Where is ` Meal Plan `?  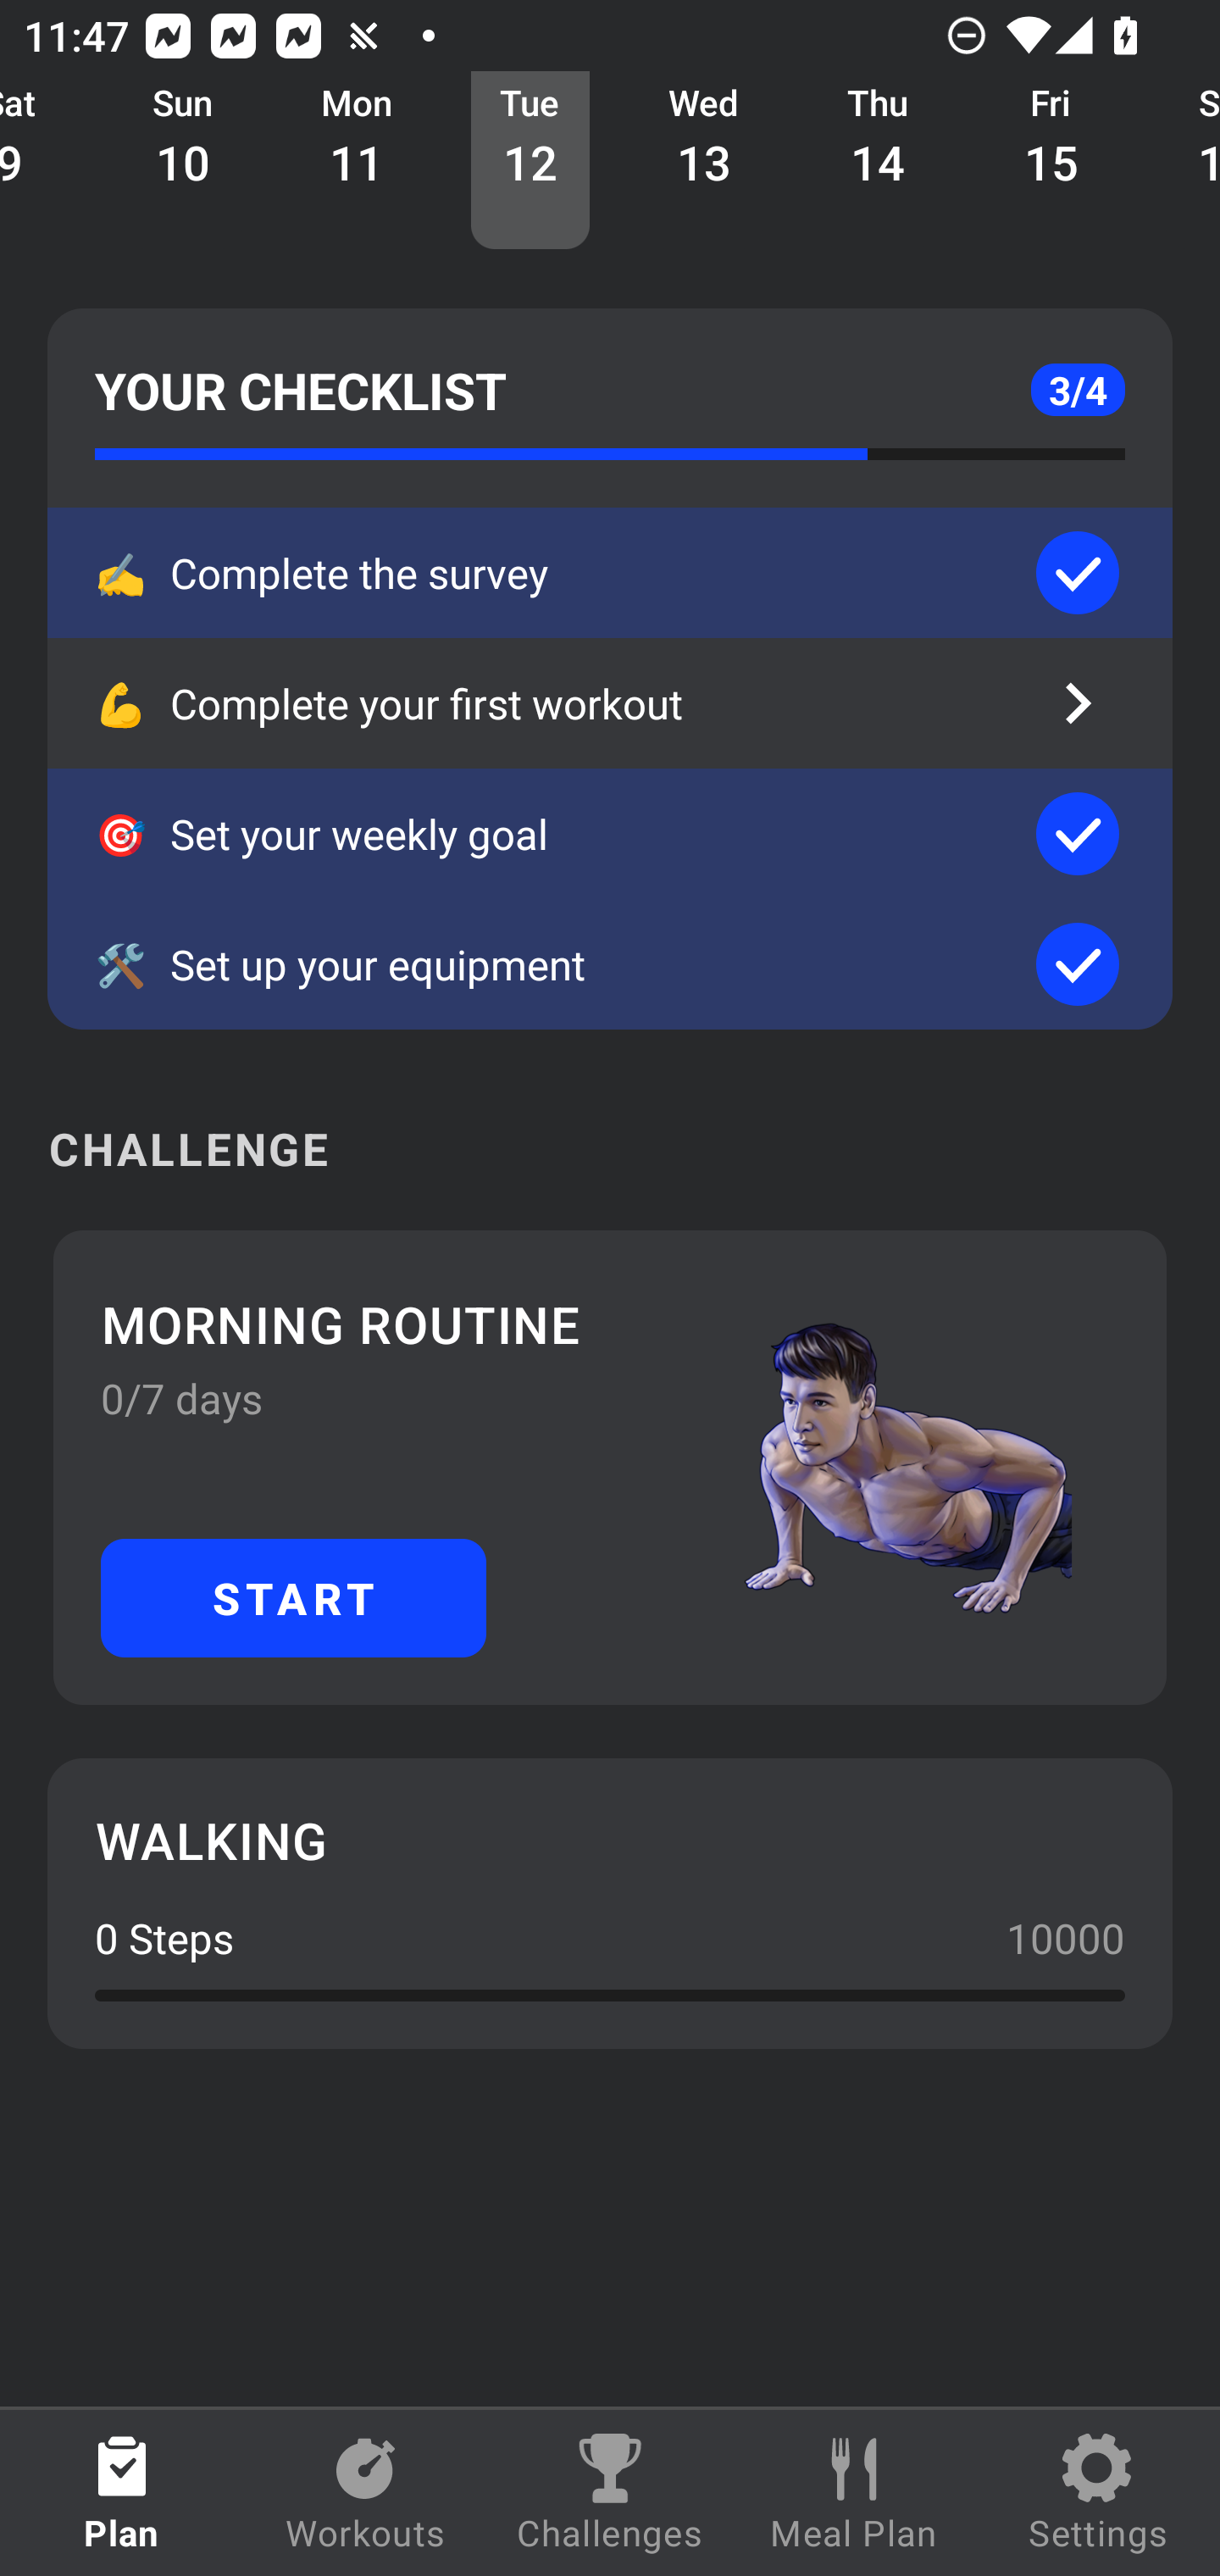  Meal Plan  is located at coordinates (854, 2493).